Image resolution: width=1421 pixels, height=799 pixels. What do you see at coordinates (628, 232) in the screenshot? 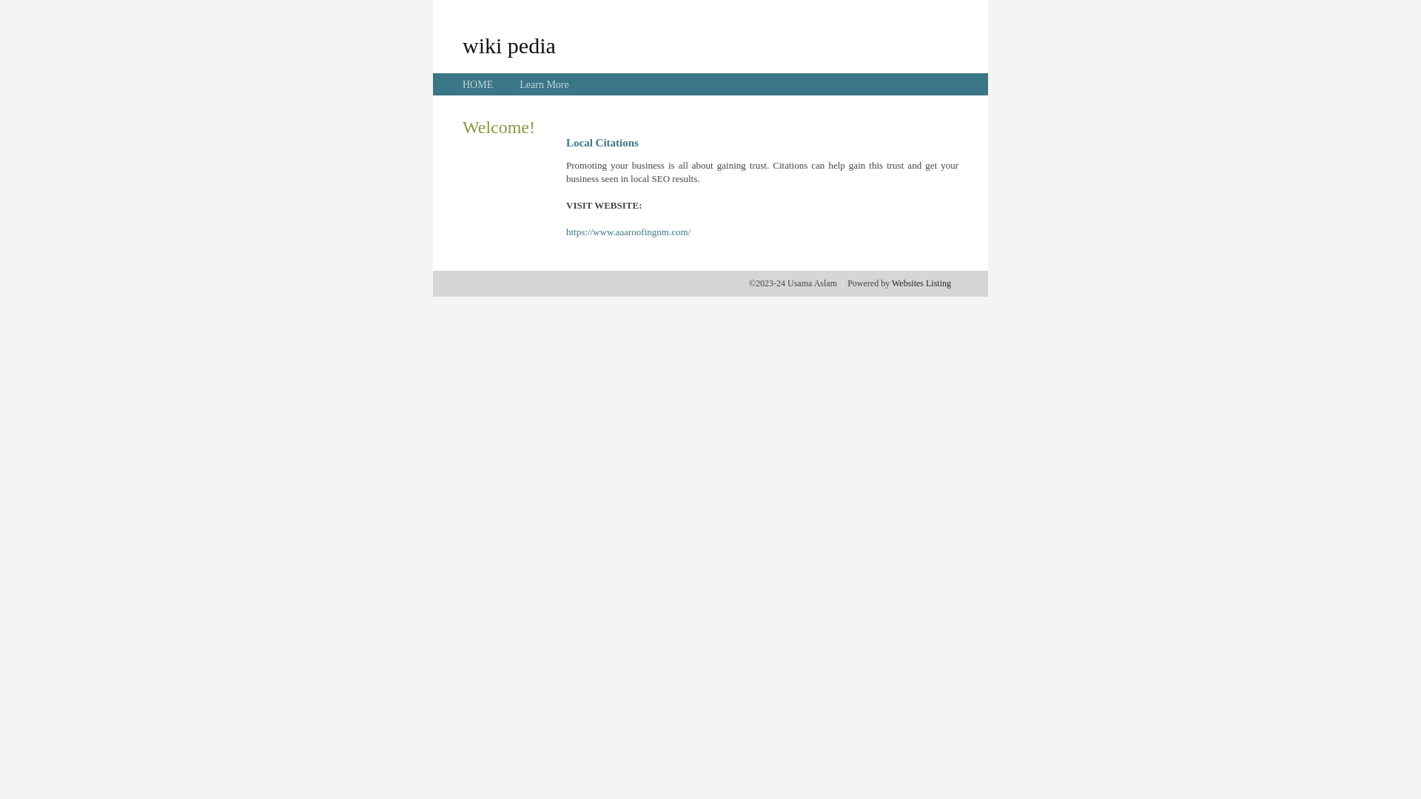
I see `https://www.aaaroofingnm.com/` at bounding box center [628, 232].